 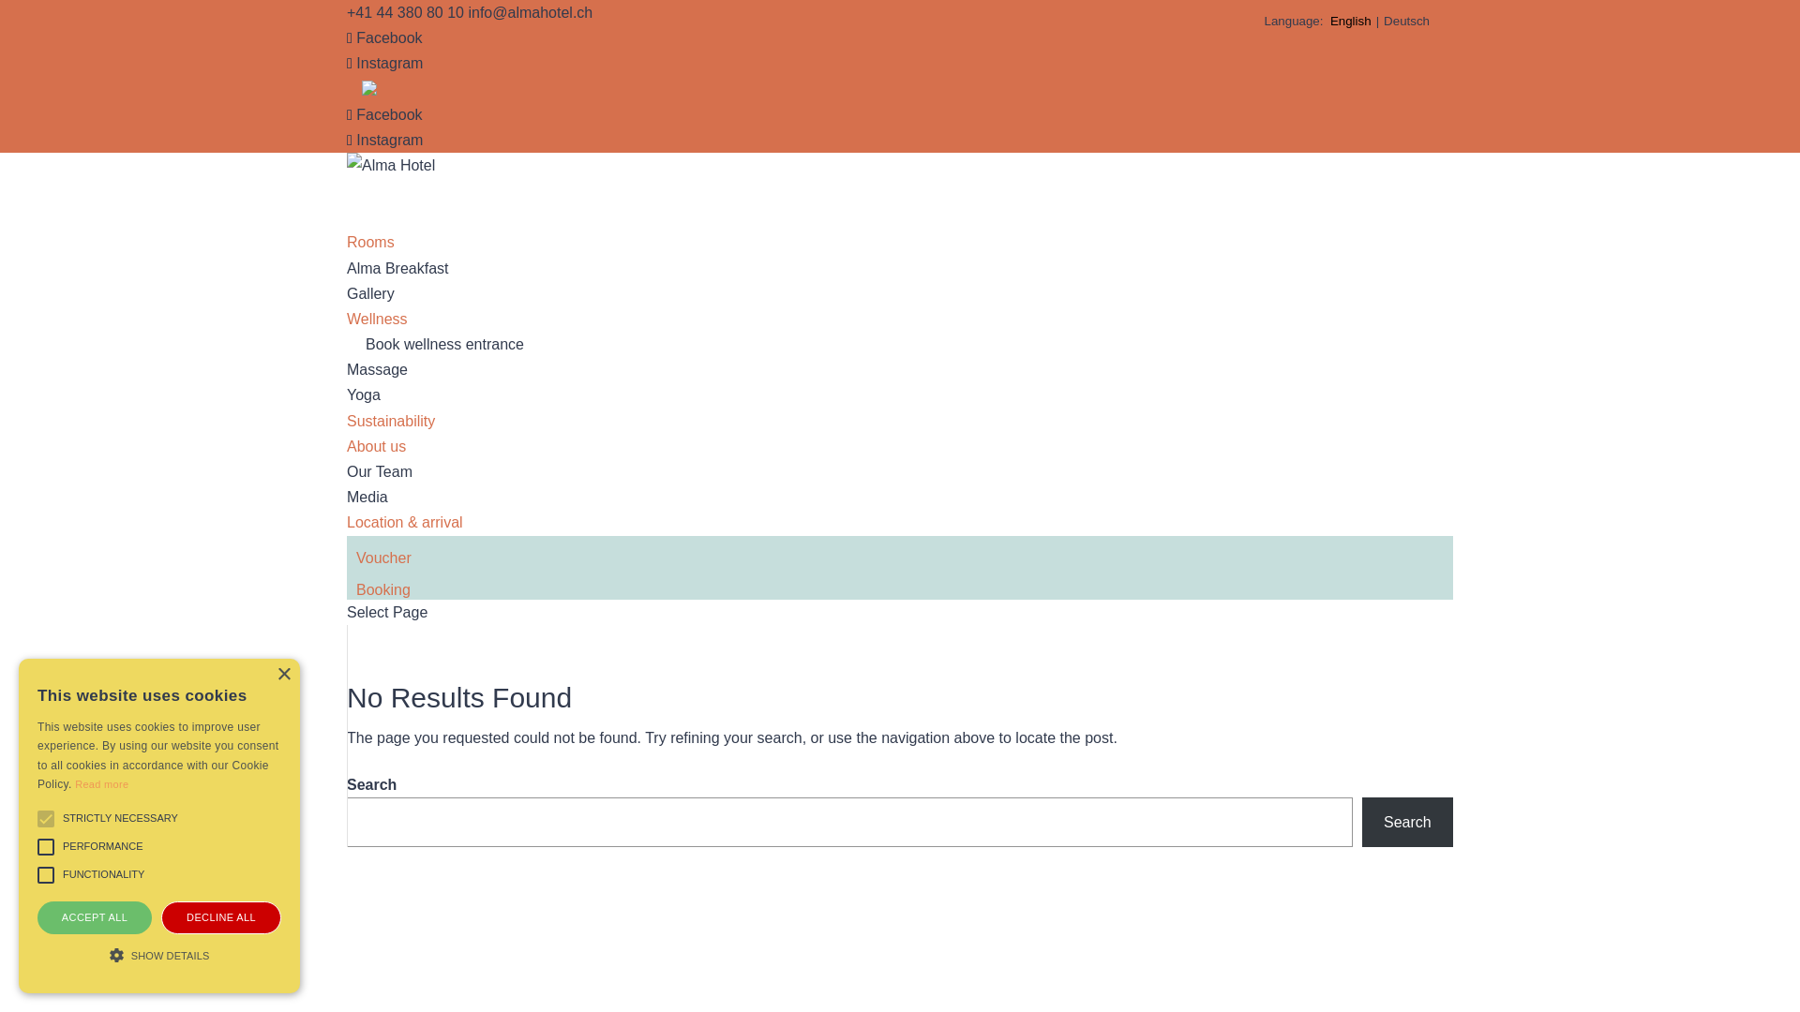 What do you see at coordinates (384, 584) in the screenshot?
I see `Voucher` at bounding box center [384, 584].